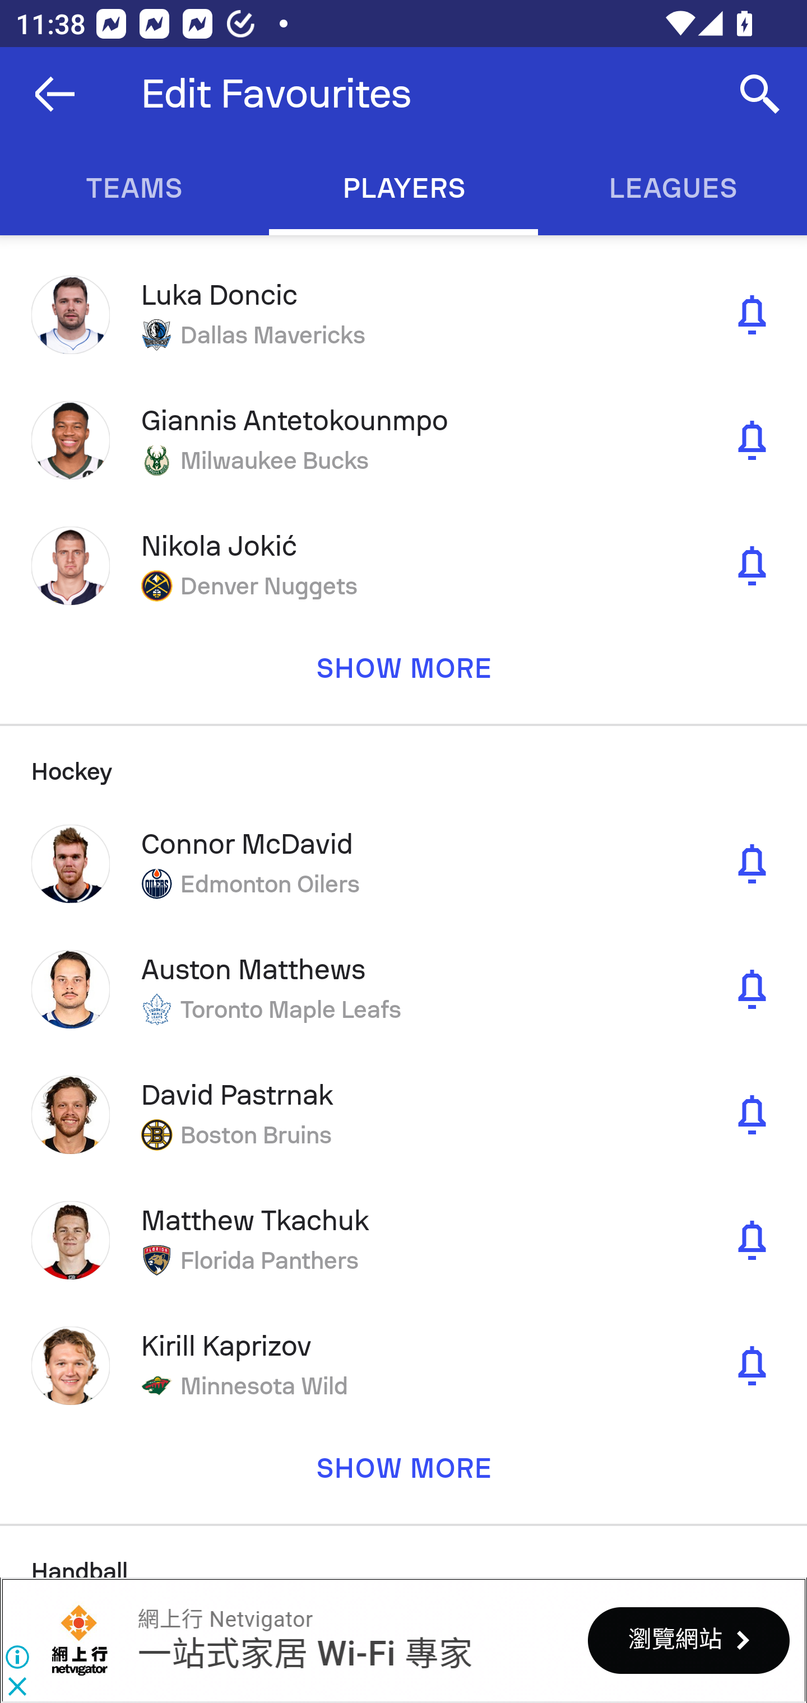  What do you see at coordinates (403, 762) in the screenshot?
I see `Hockey` at bounding box center [403, 762].